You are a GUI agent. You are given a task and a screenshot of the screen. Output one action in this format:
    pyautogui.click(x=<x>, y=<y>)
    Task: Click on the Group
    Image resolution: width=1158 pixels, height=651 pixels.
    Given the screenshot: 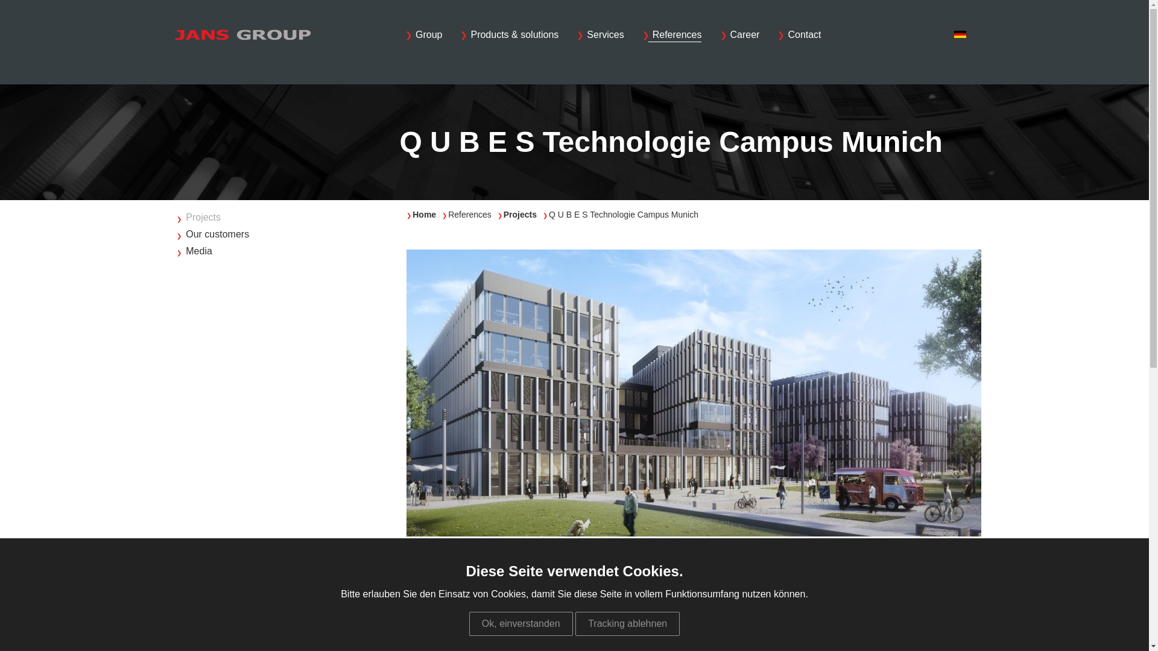 What is the action you would take?
    pyautogui.click(x=423, y=35)
    